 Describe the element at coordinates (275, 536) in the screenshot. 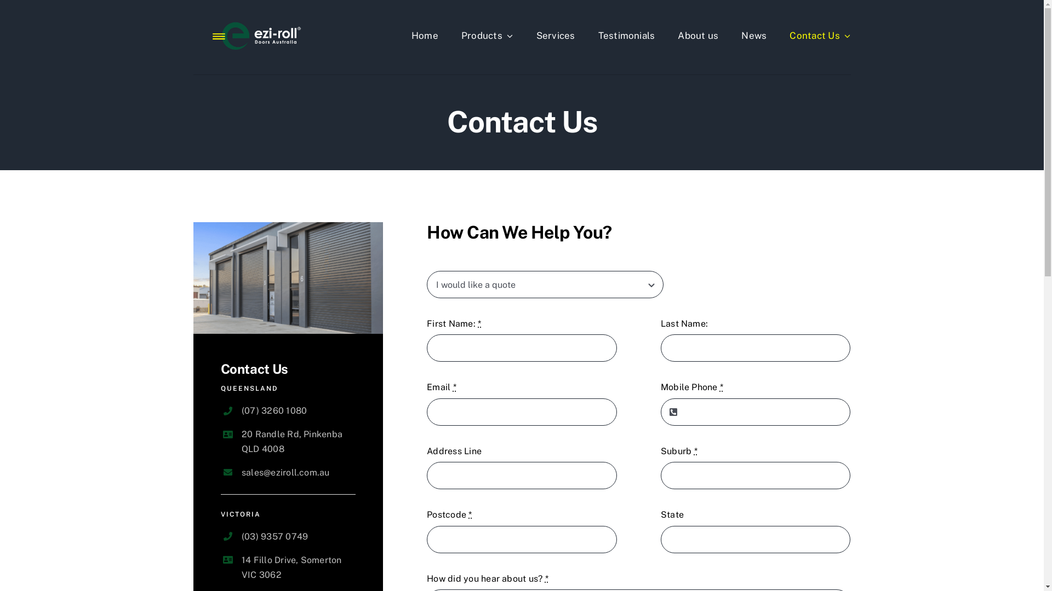

I see `(03) 9357 0749` at that location.